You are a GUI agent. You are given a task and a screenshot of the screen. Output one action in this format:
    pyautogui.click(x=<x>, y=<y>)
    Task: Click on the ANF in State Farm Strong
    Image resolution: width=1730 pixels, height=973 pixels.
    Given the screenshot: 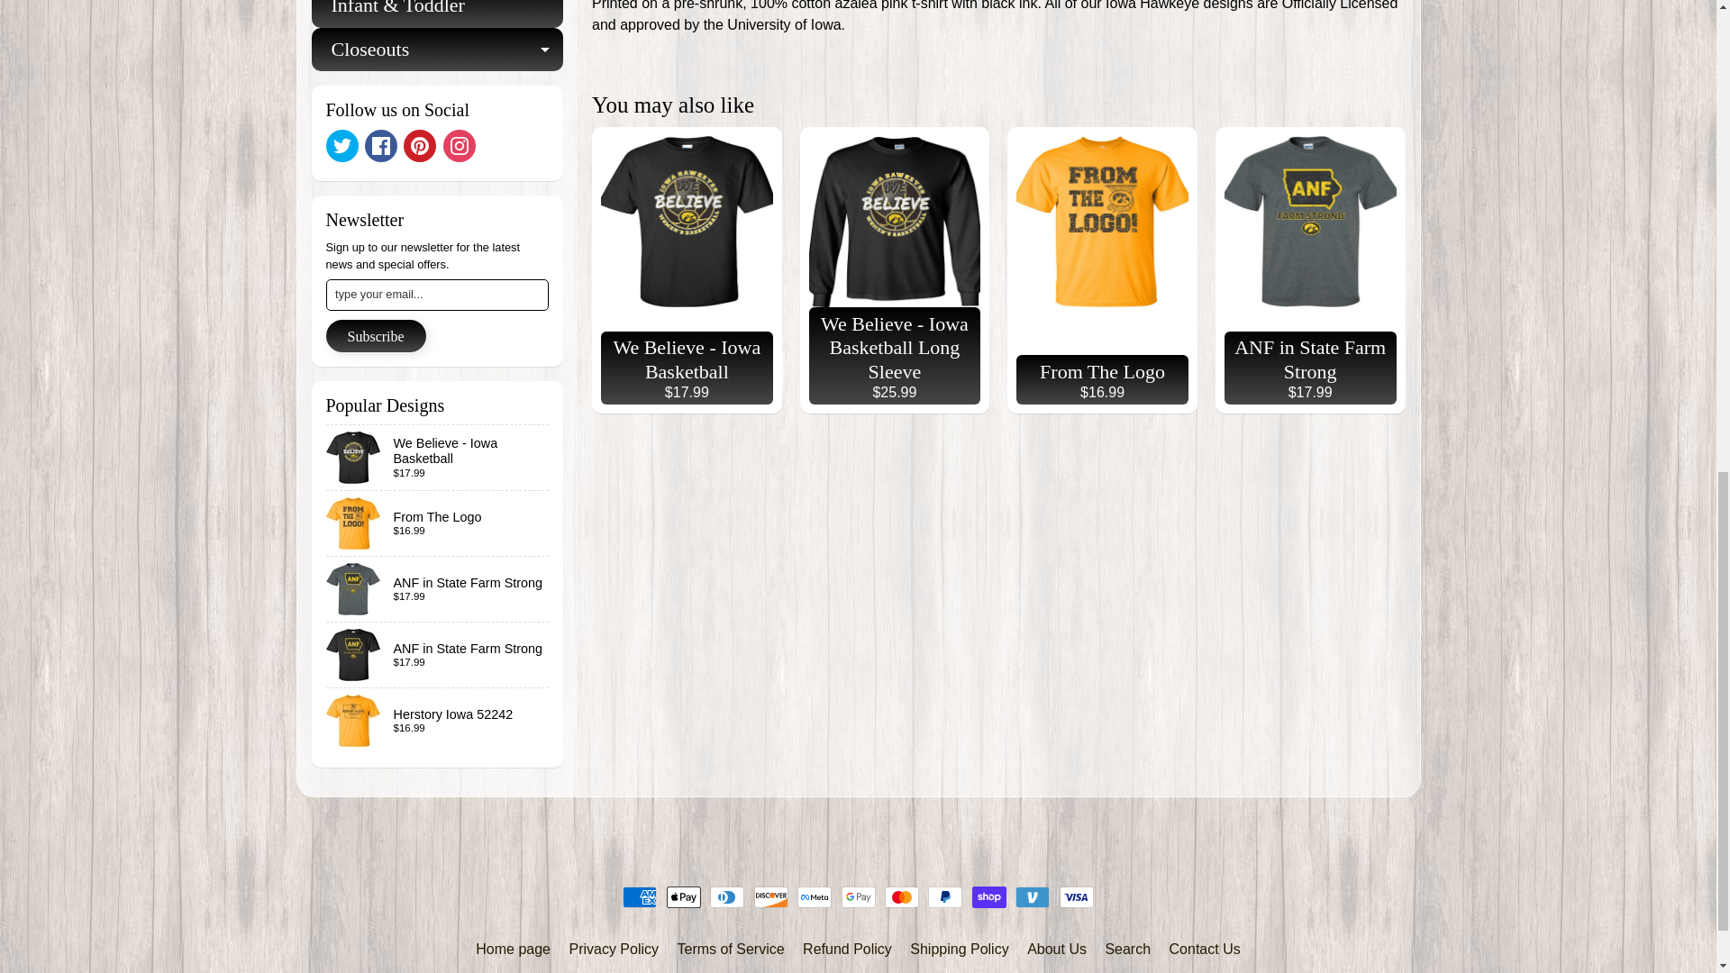 What is the action you would take?
    pyautogui.click(x=438, y=654)
    